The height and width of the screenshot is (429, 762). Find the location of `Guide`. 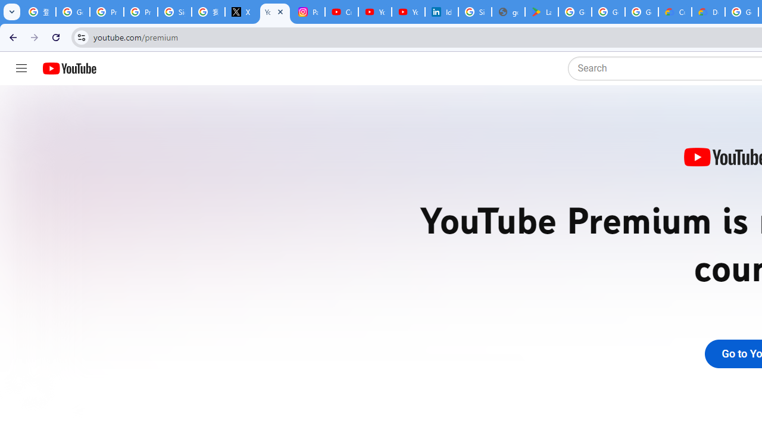

Guide is located at coordinates (21, 69).